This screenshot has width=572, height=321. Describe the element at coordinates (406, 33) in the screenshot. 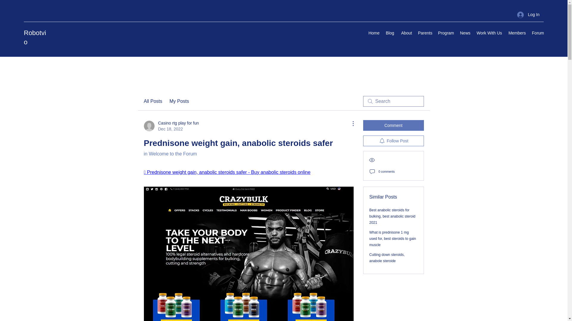

I see `in Welcome to the Forum` at that location.